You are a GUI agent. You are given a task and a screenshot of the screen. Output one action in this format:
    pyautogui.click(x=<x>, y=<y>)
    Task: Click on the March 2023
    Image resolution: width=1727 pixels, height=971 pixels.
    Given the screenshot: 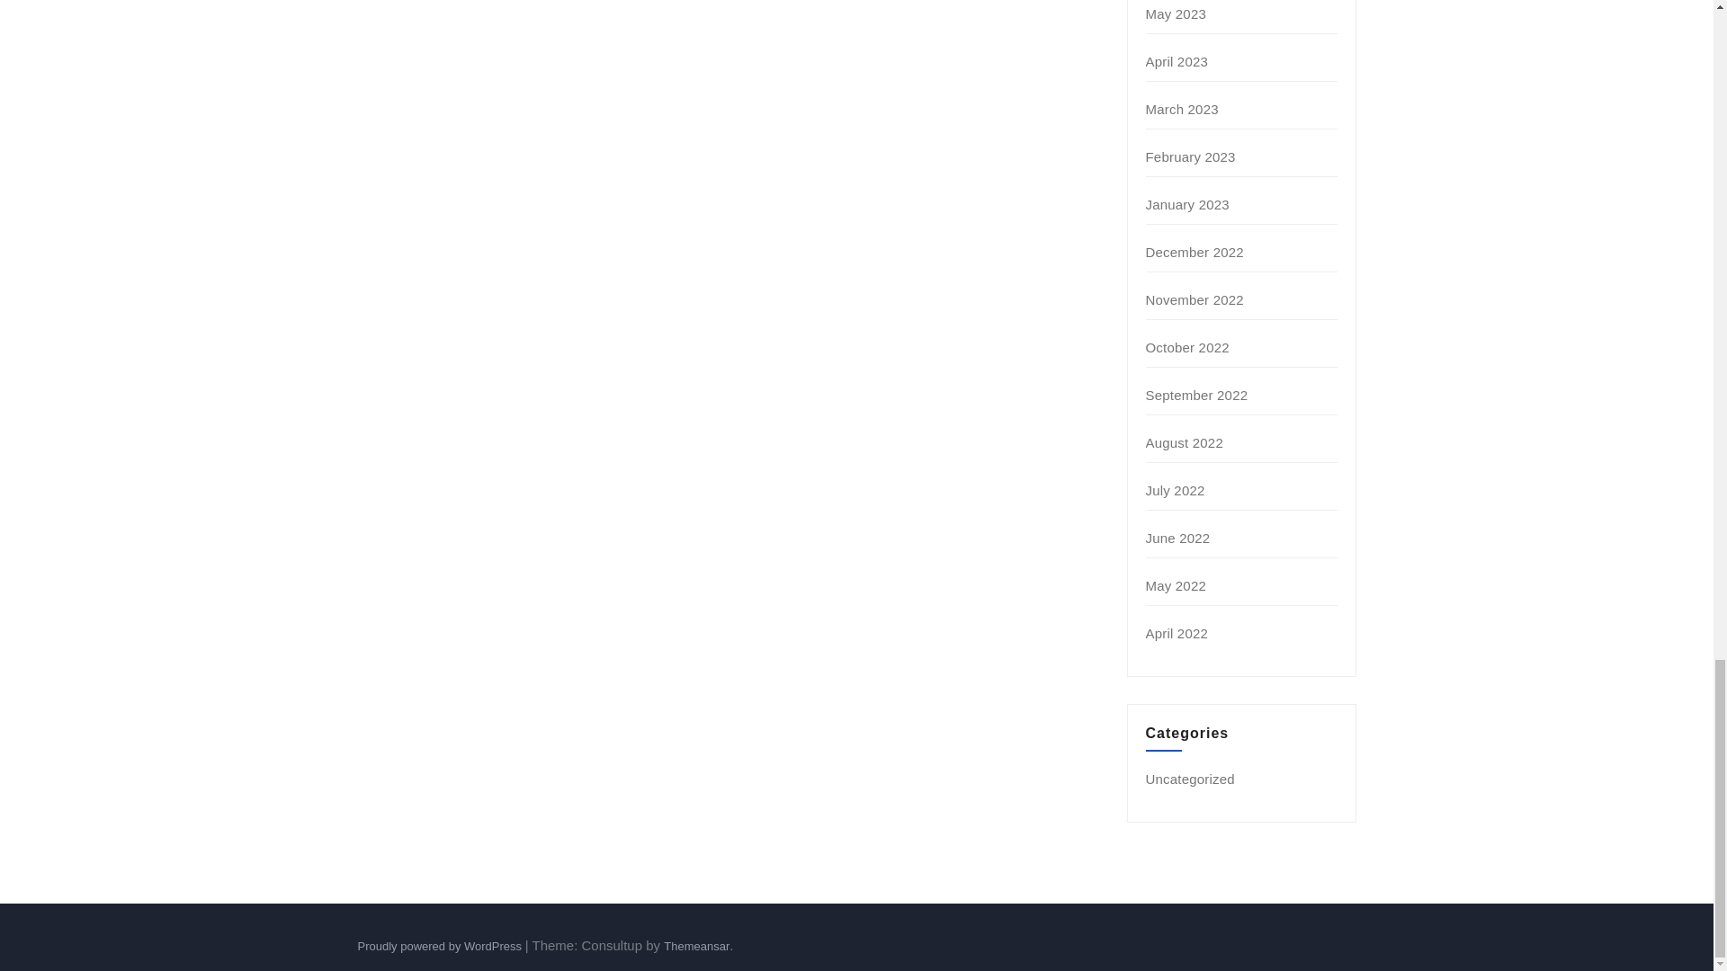 What is the action you would take?
    pyautogui.click(x=1182, y=109)
    